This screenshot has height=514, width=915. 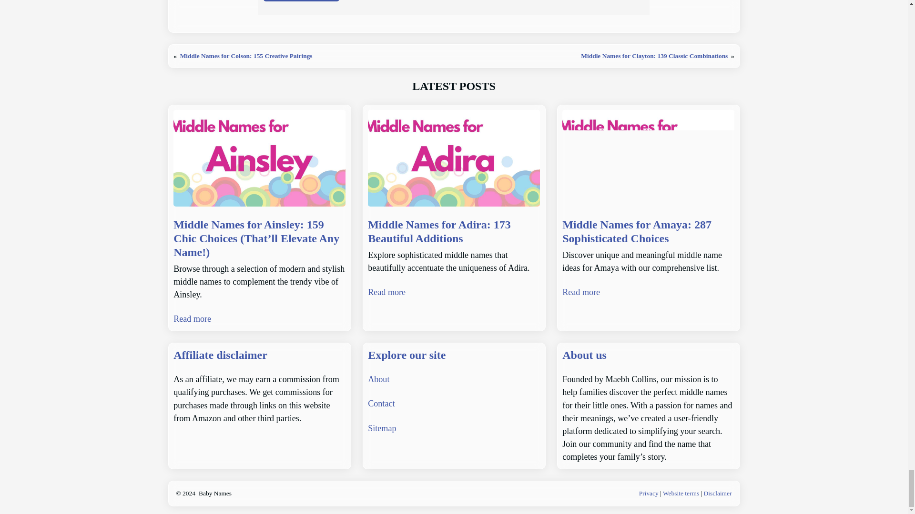 What do you see at coordinates (648, 231) in the screenshot?
I see `Middle Names for Amaya: 287 Sophisticated Choices` at bounding box center [648, 231].